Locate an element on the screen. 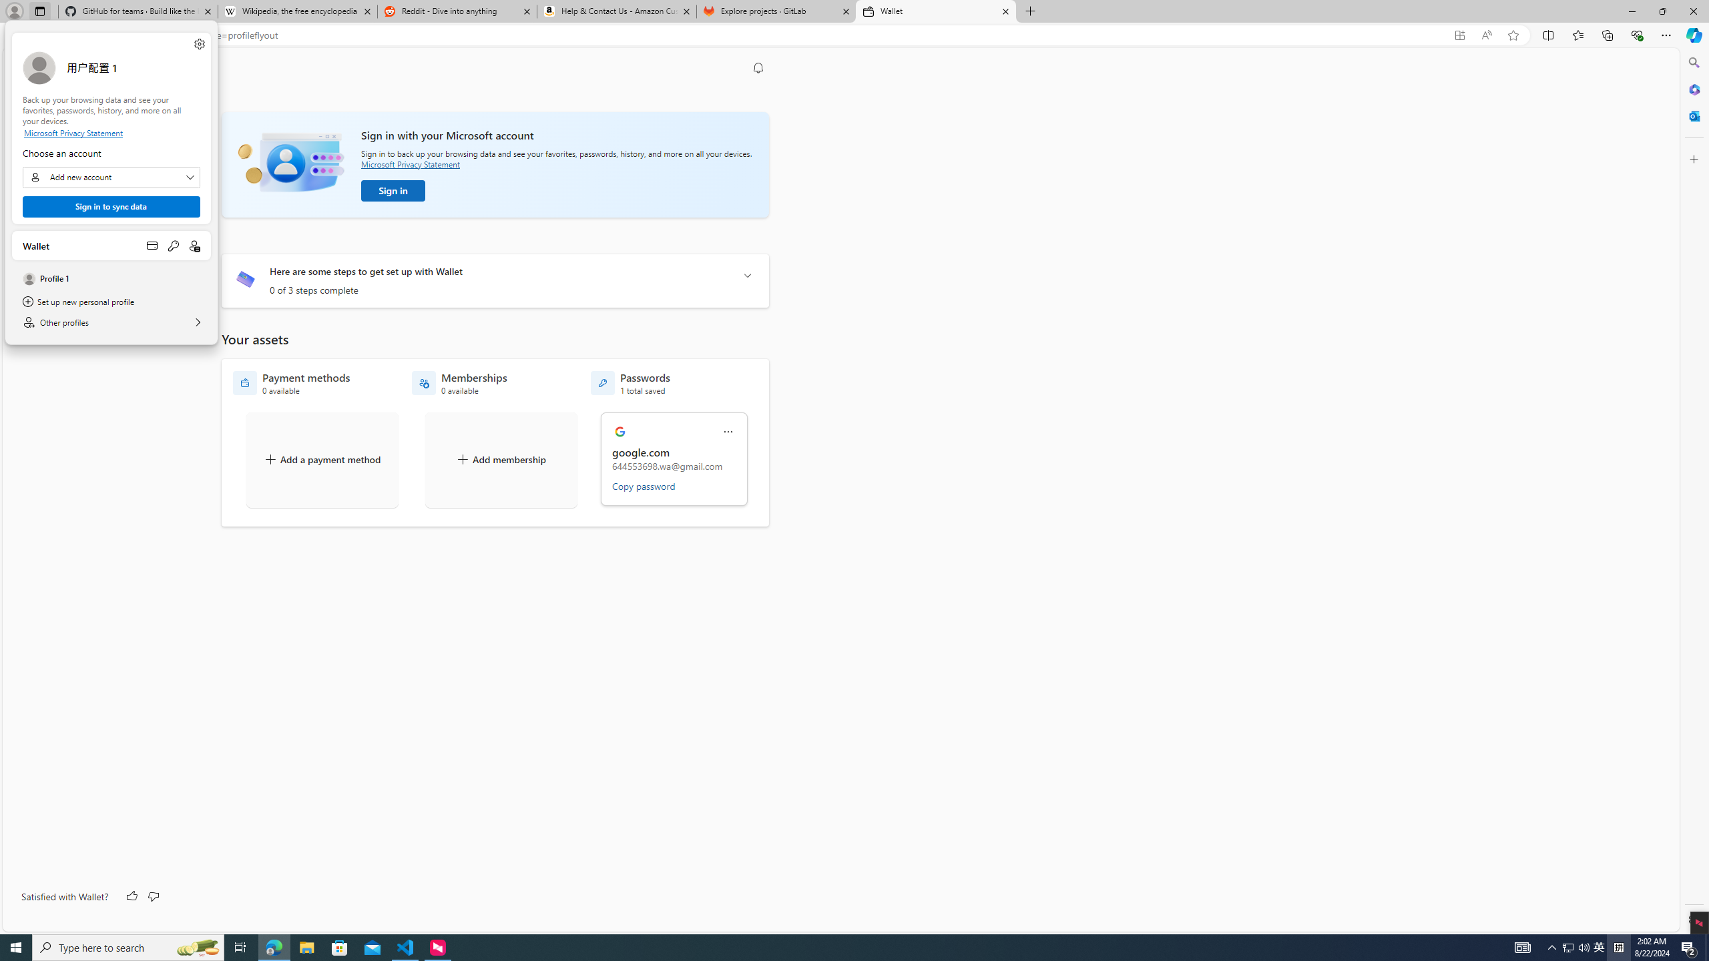 Image resolution: width=1709 pixels, height=961 pixels. Help & Contact Us - Amazon Customer Service is located at coordinates (617, 11).